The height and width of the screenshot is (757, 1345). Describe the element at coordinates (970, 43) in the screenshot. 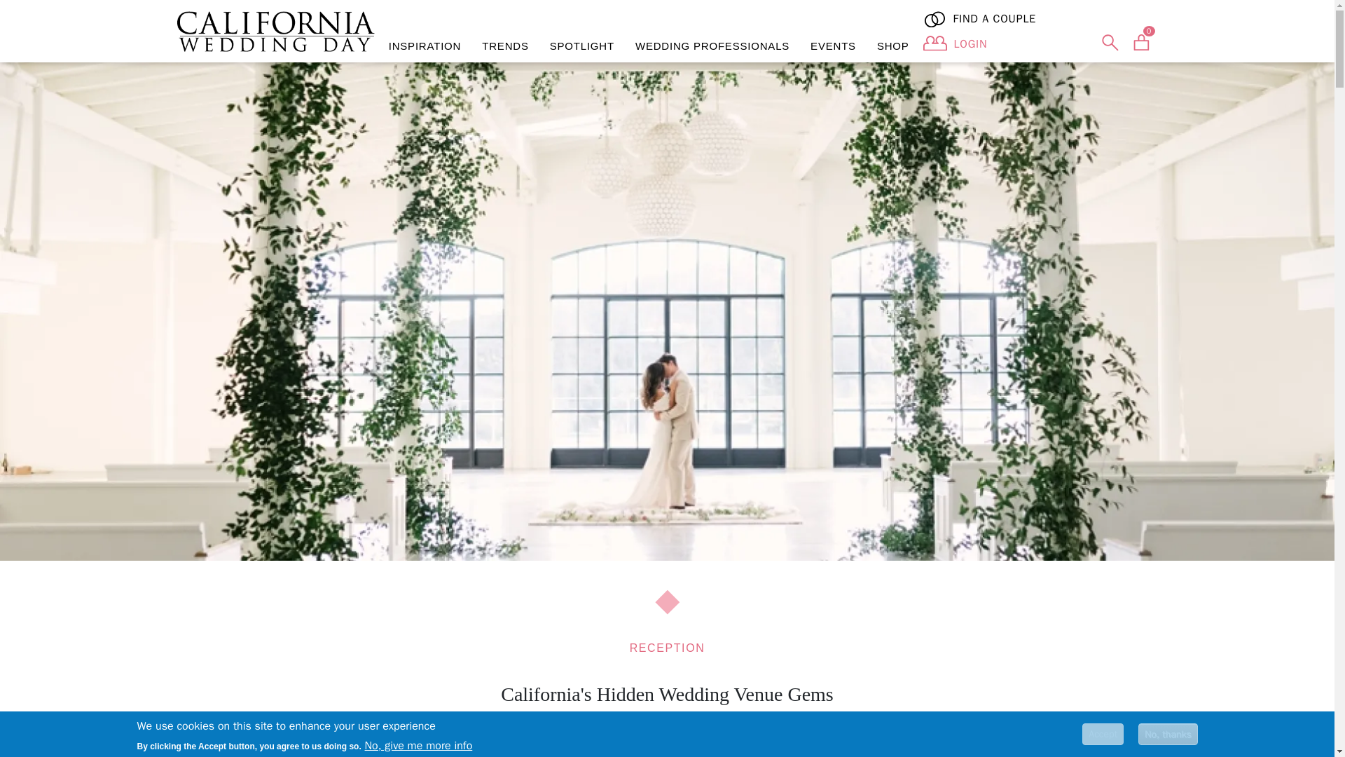

I see `LOGIN` at that location.